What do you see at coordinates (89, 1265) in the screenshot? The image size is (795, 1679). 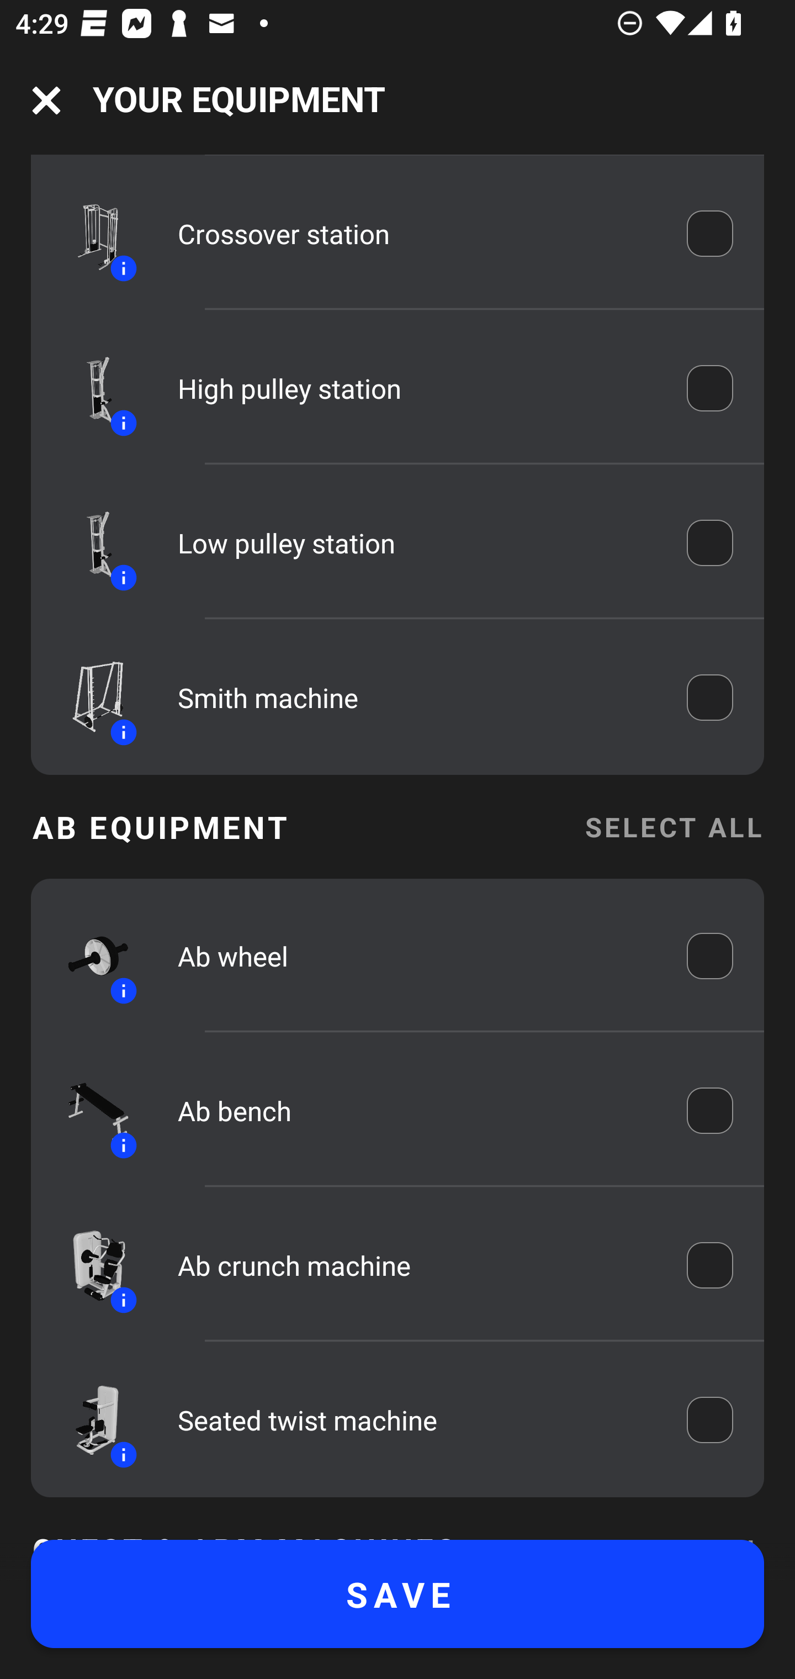 I see `Equipment icon Information icon` at bounding box center [89, 1265].